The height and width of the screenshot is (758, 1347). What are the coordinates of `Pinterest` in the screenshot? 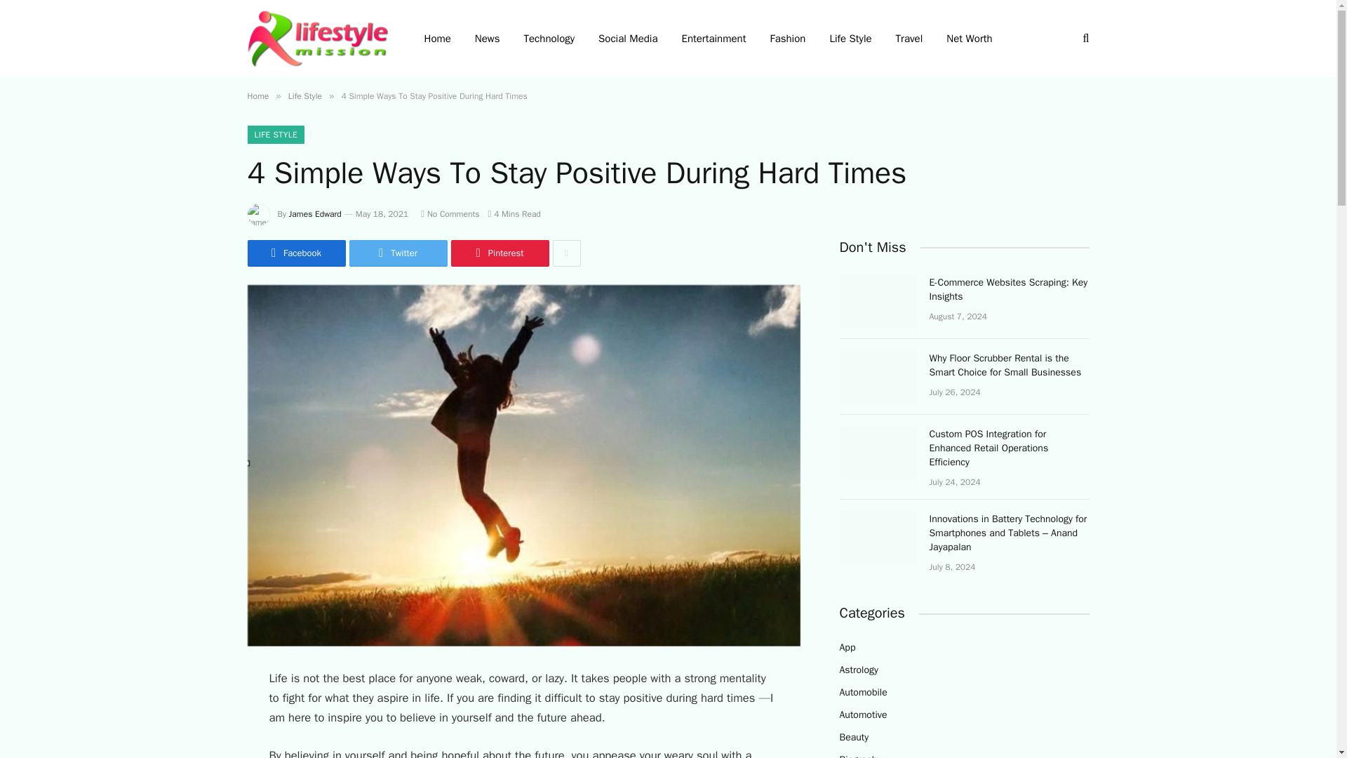 It's located at (499, 253).